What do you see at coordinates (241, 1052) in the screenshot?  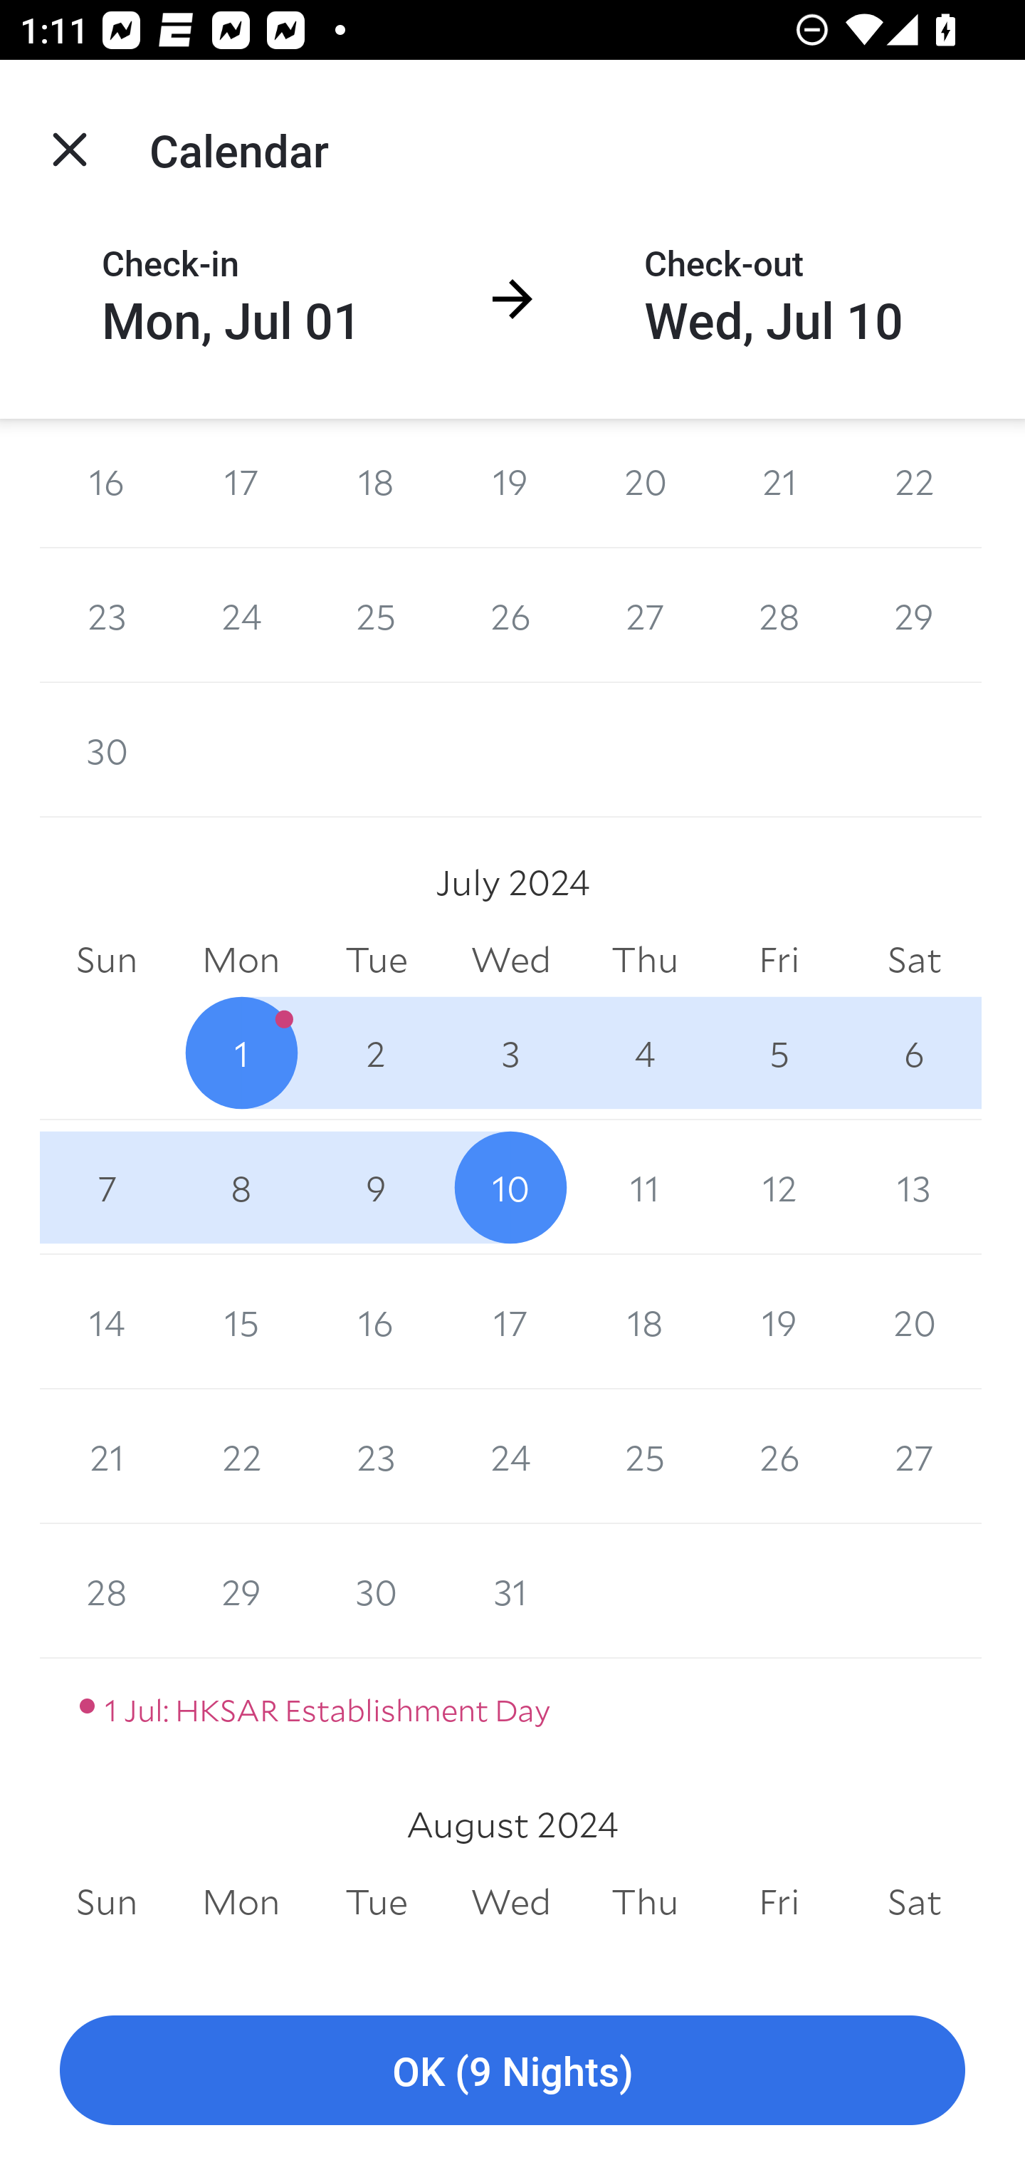 I see `1 1 July 2024` at bounding box center [241, 1052].